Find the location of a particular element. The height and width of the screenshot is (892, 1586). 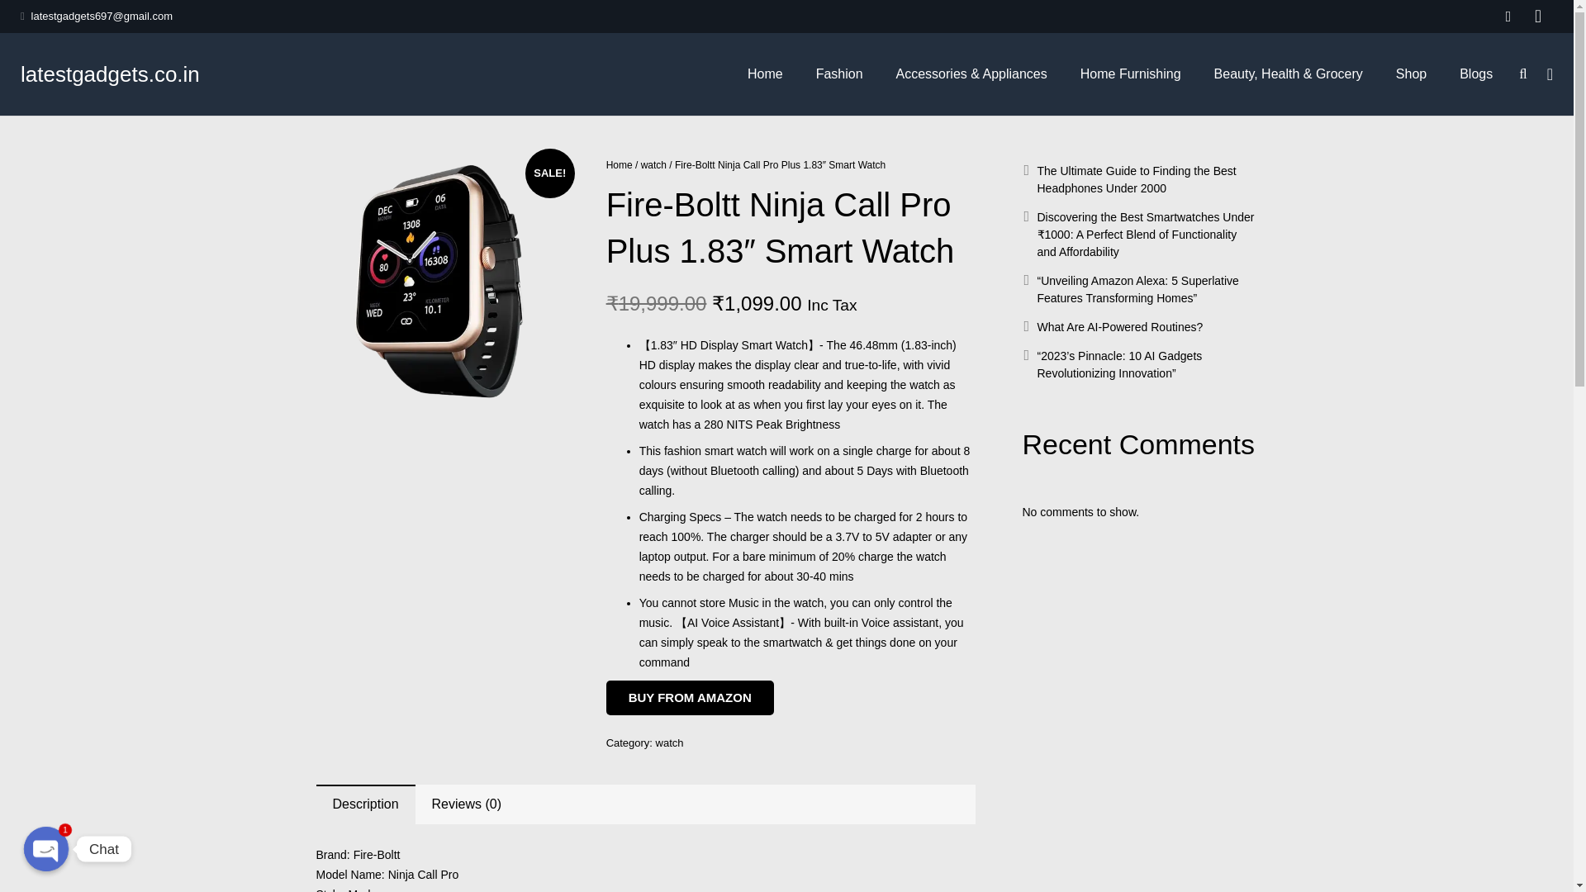

Blogs is located at coordinates (1476, 74).